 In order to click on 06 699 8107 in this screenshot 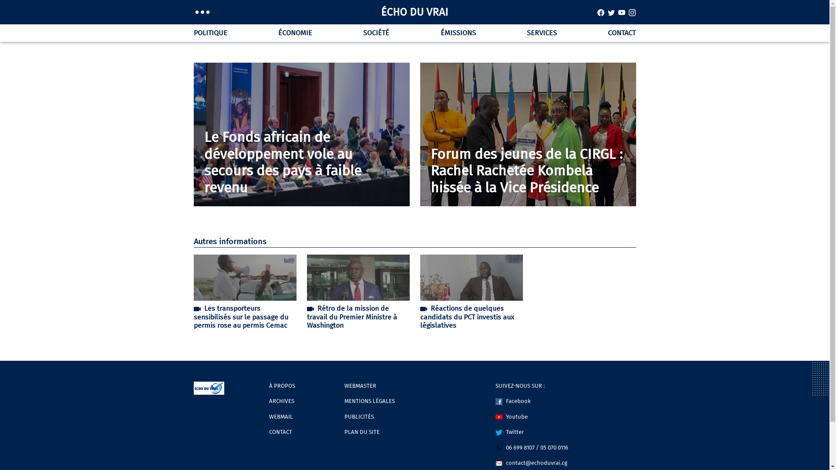, I will do `click(515, 447)`.